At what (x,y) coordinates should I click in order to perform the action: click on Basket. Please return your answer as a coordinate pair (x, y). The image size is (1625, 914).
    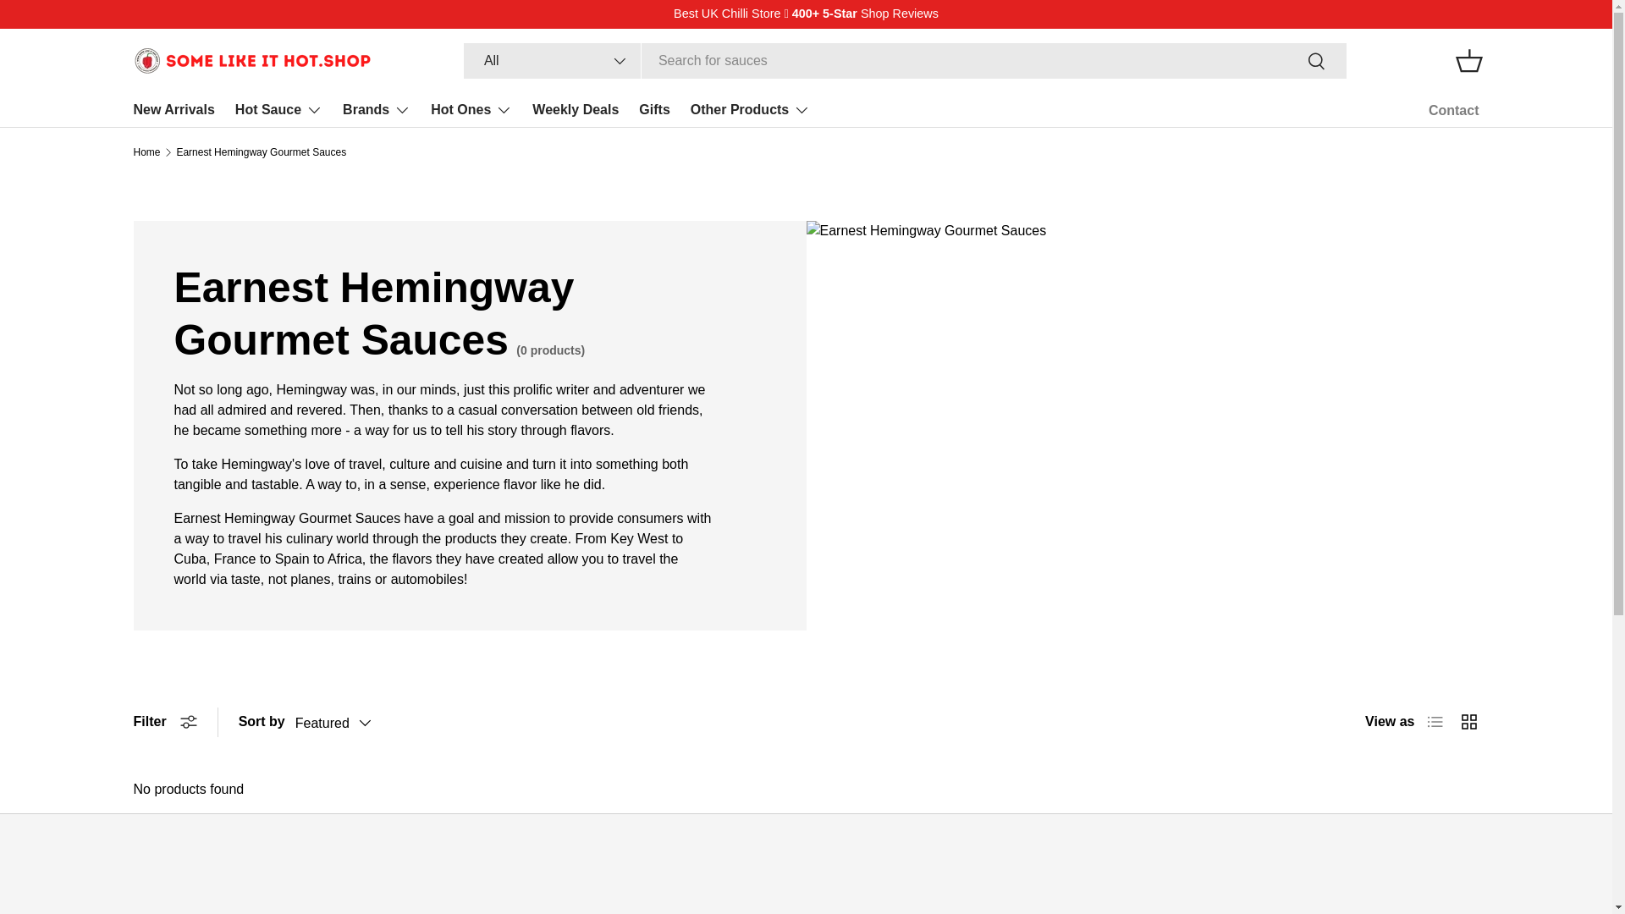
    Looking at the image, I should click on (1469, 60).